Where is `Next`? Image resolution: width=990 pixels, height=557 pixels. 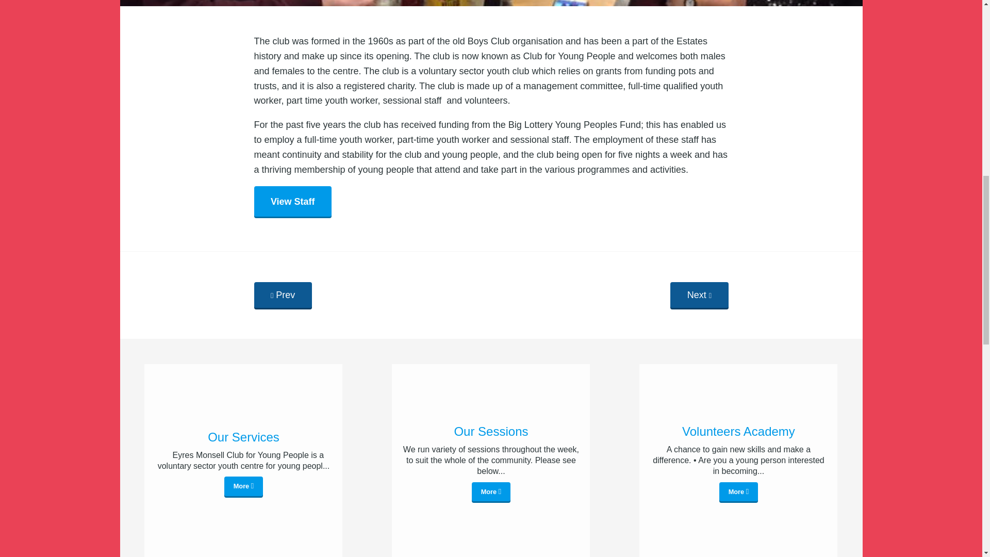 Next is located at coordinates (699, 296).